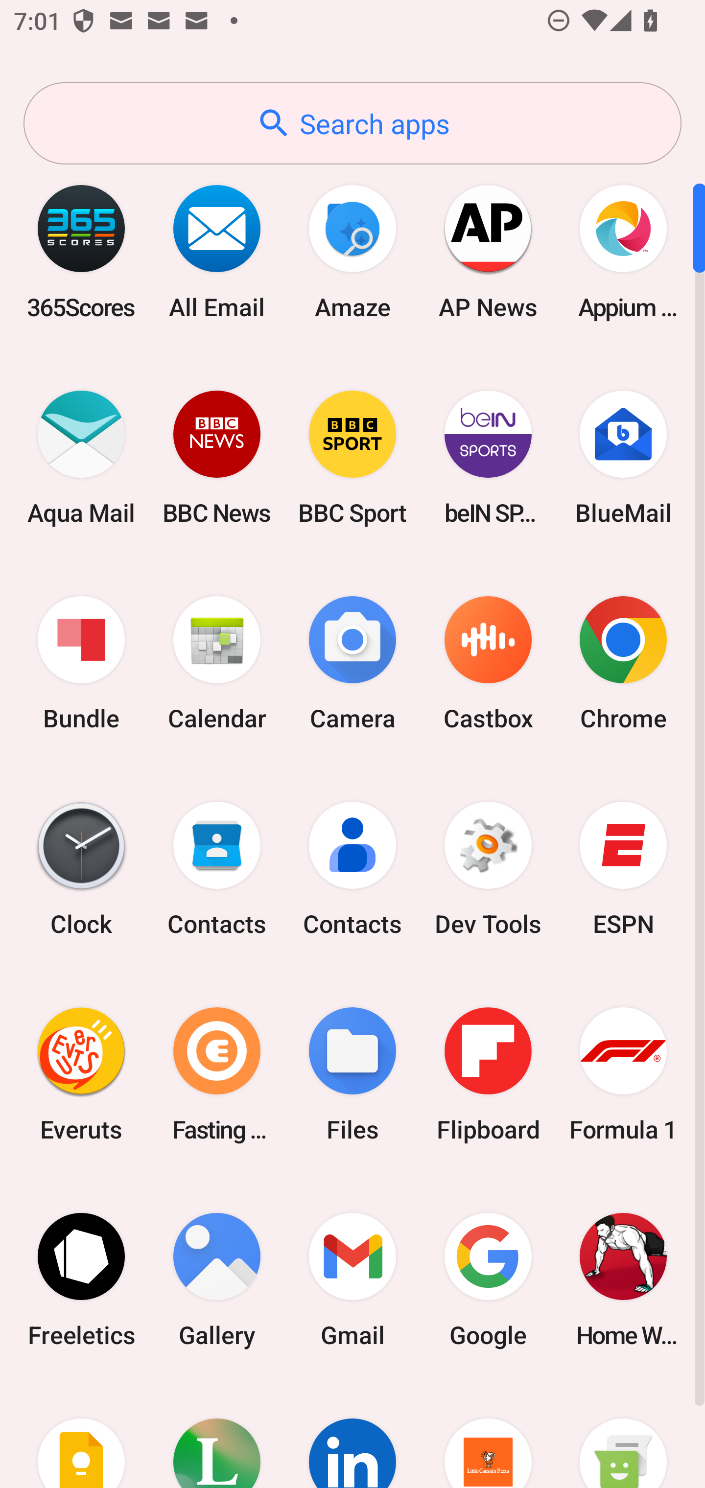  What do you see at coordinates (488, 457) in the screenshot?
I see `beIN SPORTS` at bounding box center [488, 457].